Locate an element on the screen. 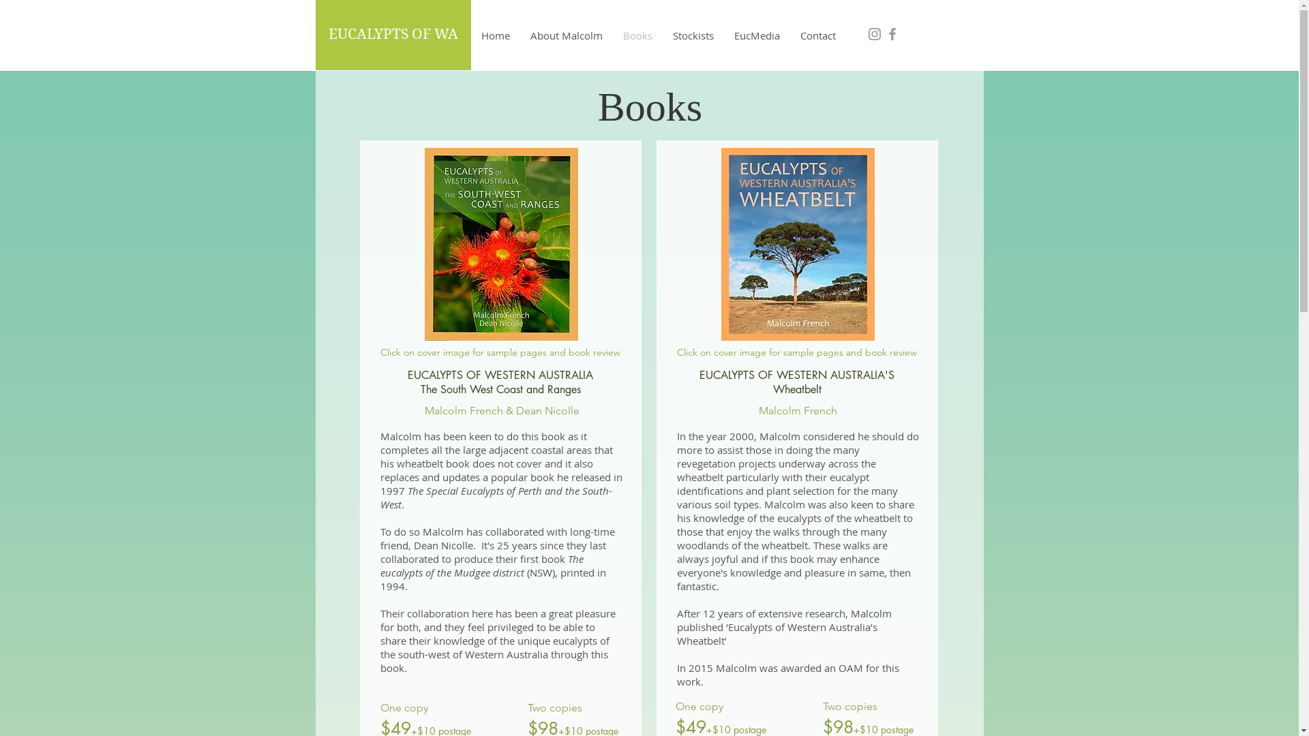 The height and width of the screenshot is (736, 1309). Books is located at coordinates (637, 35).